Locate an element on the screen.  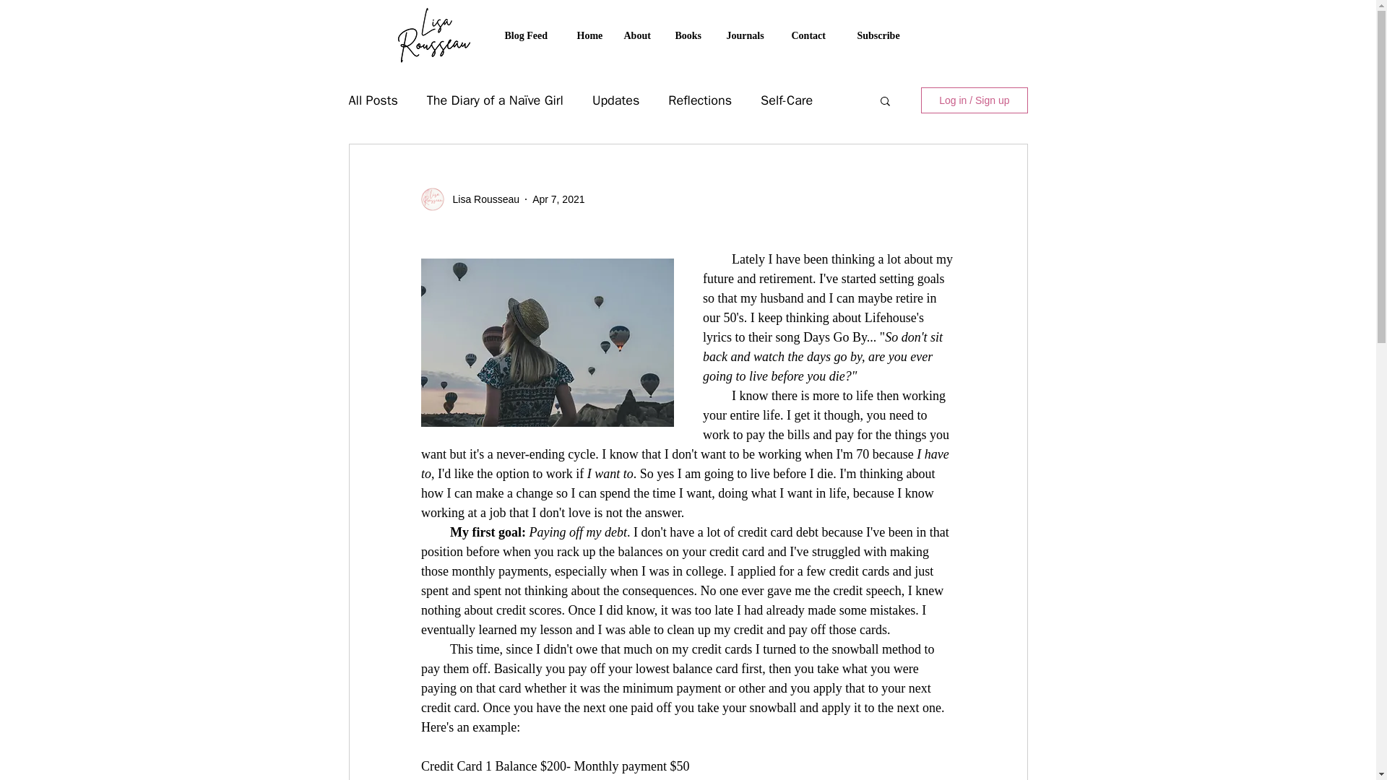
Blog Feed is located at coordinates (532, 35).